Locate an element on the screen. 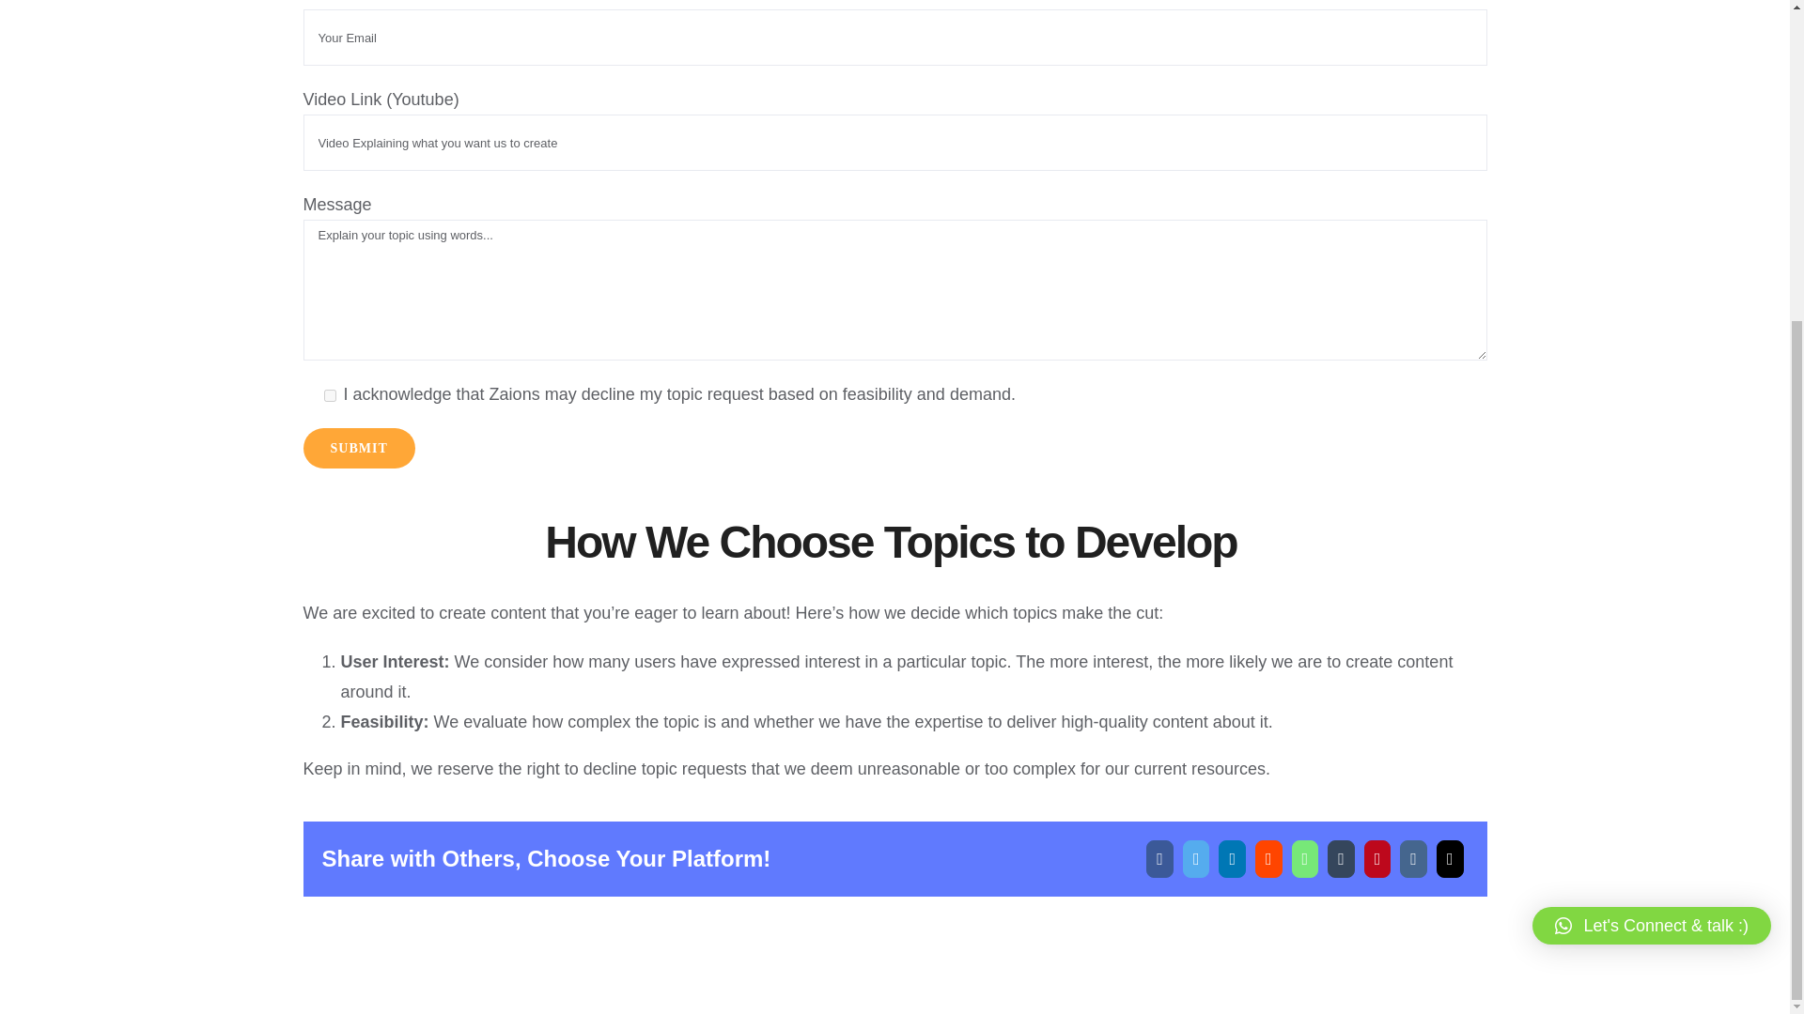 Image resolution: width=1804 pixels, height=1014 pixels. Web App Development is located at coordinates (420, 351).